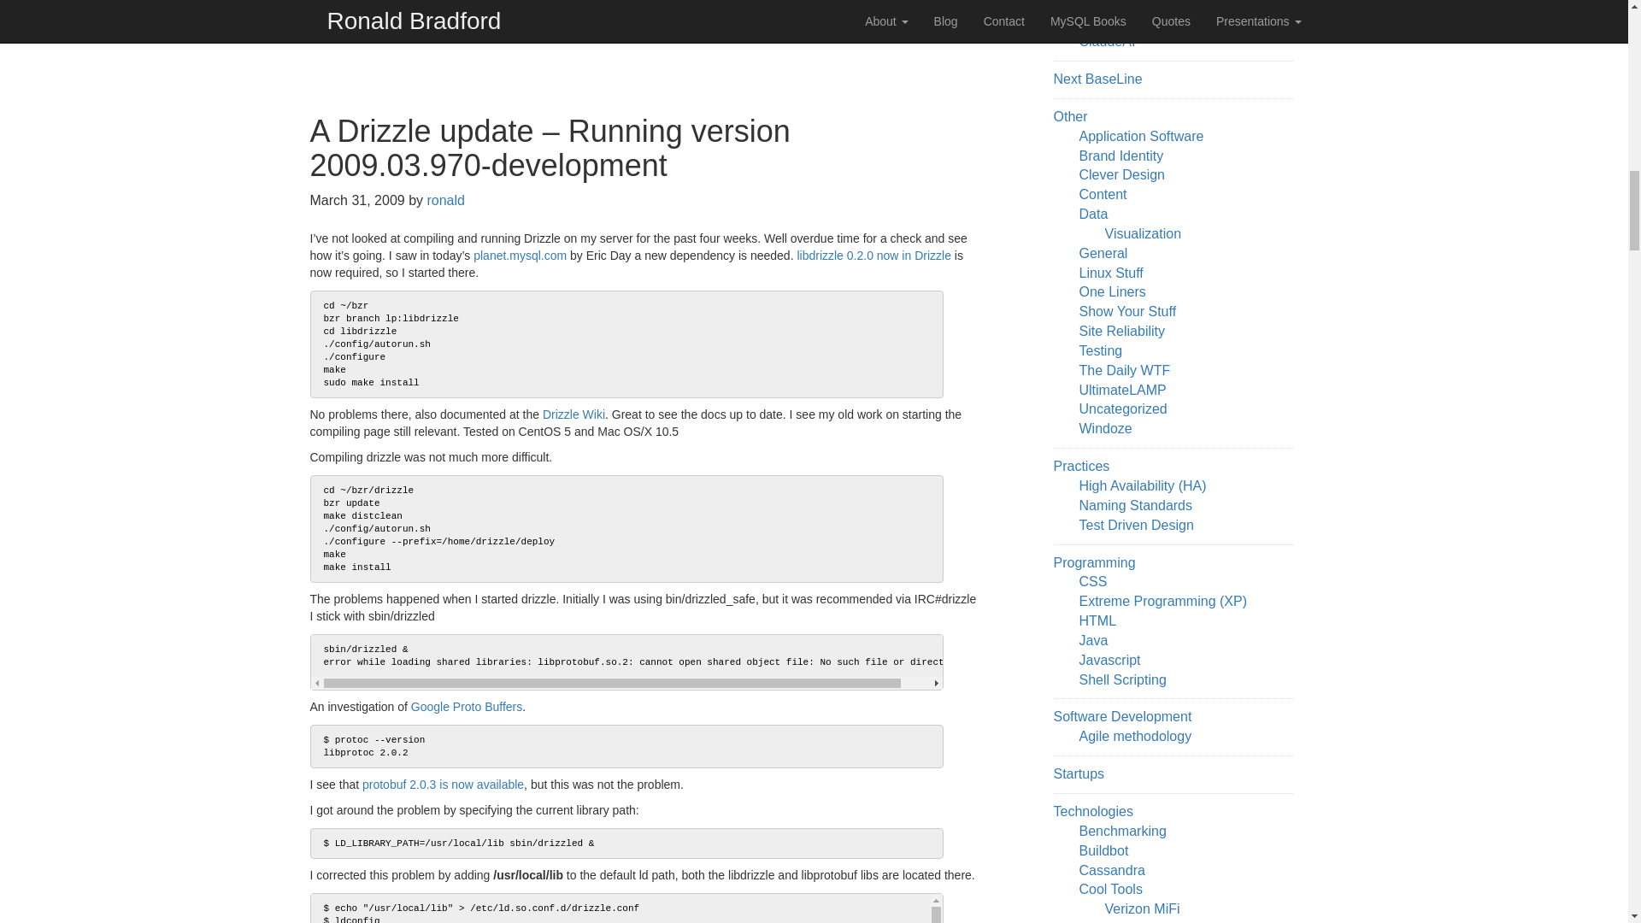 This screenshot has width=1641, height=923. Describe the element at coordinates (1104, 427) in the screenshot. I see `Something Microsoft Windows related` at that location.